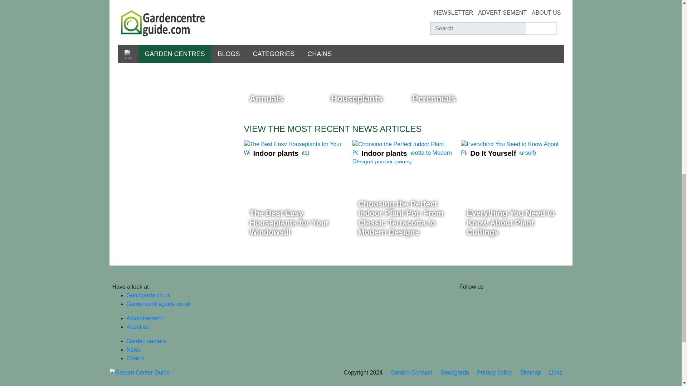  Describe the element at coordinates (148, 295) in the screenshot. I see `Houseplants` at that location.